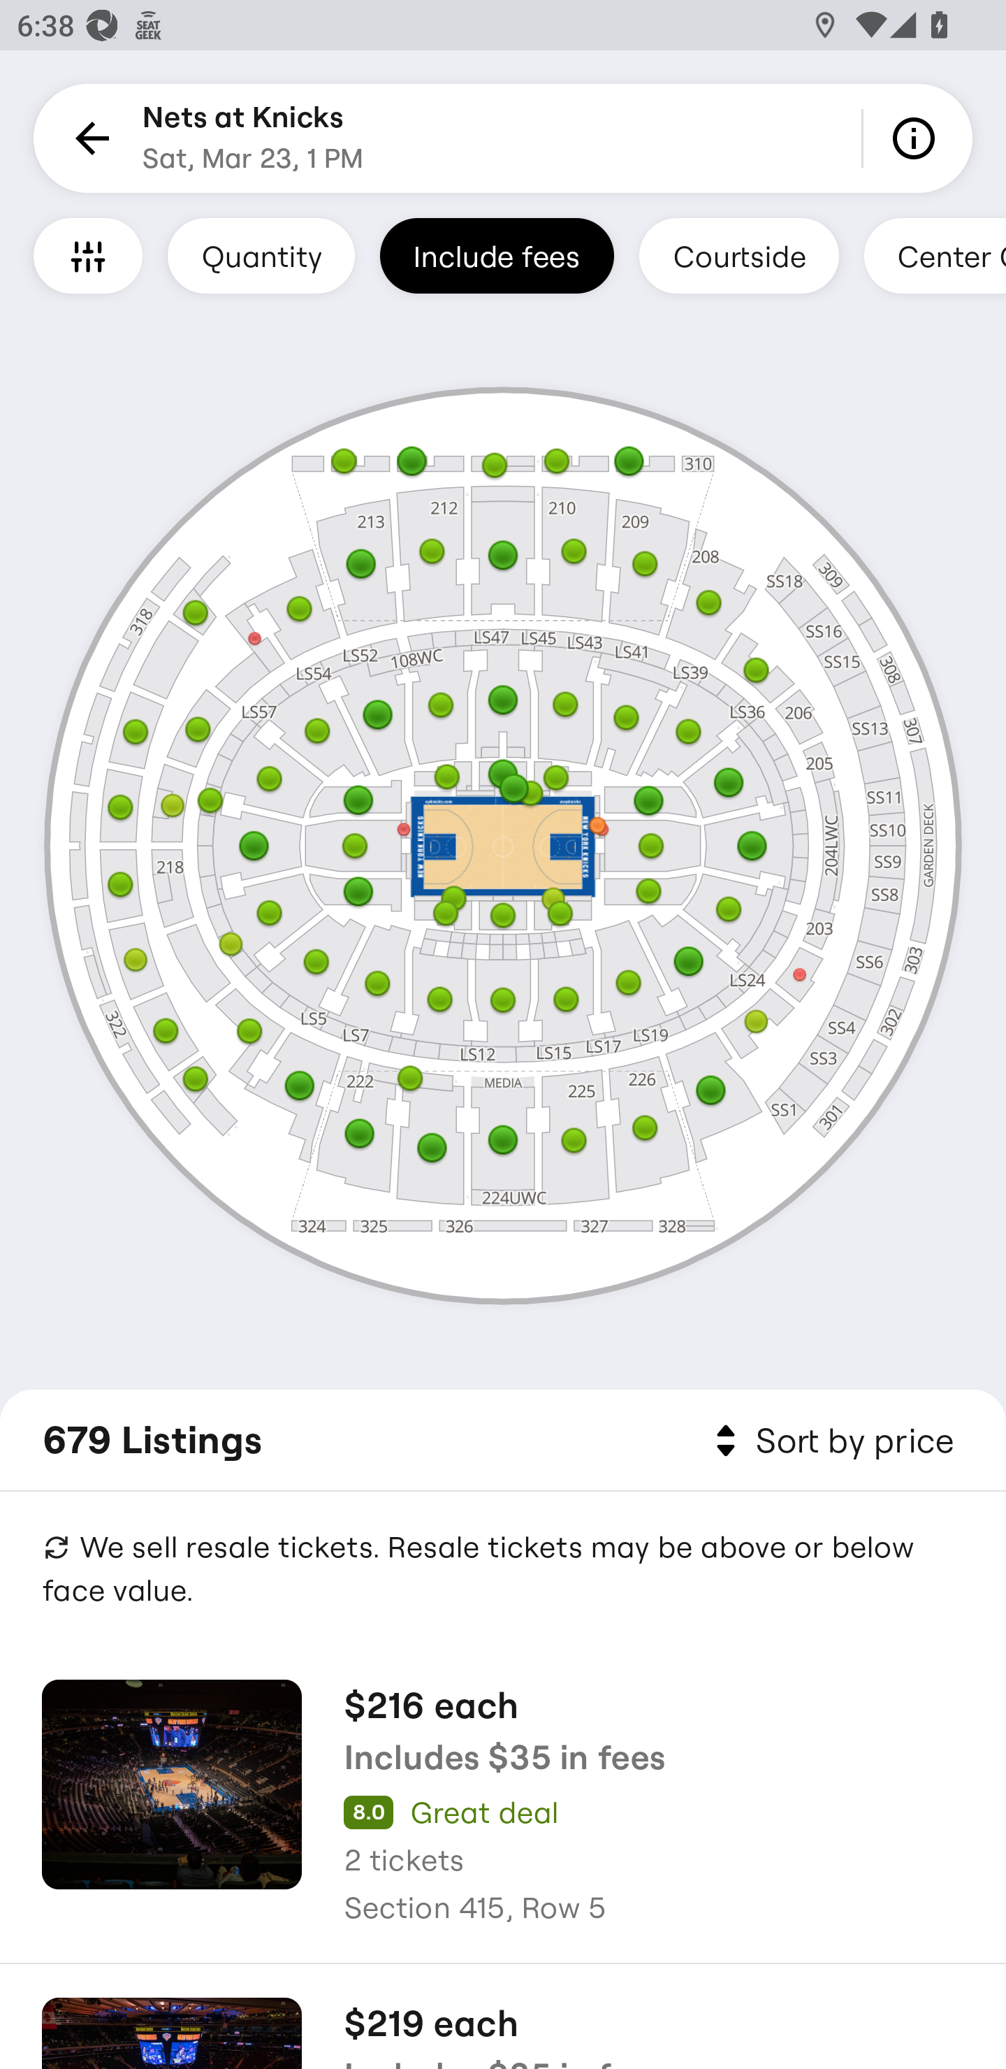  Describe the element at coordinates (830, 1441) in the screenshot. I see `Sort by price` at that location.